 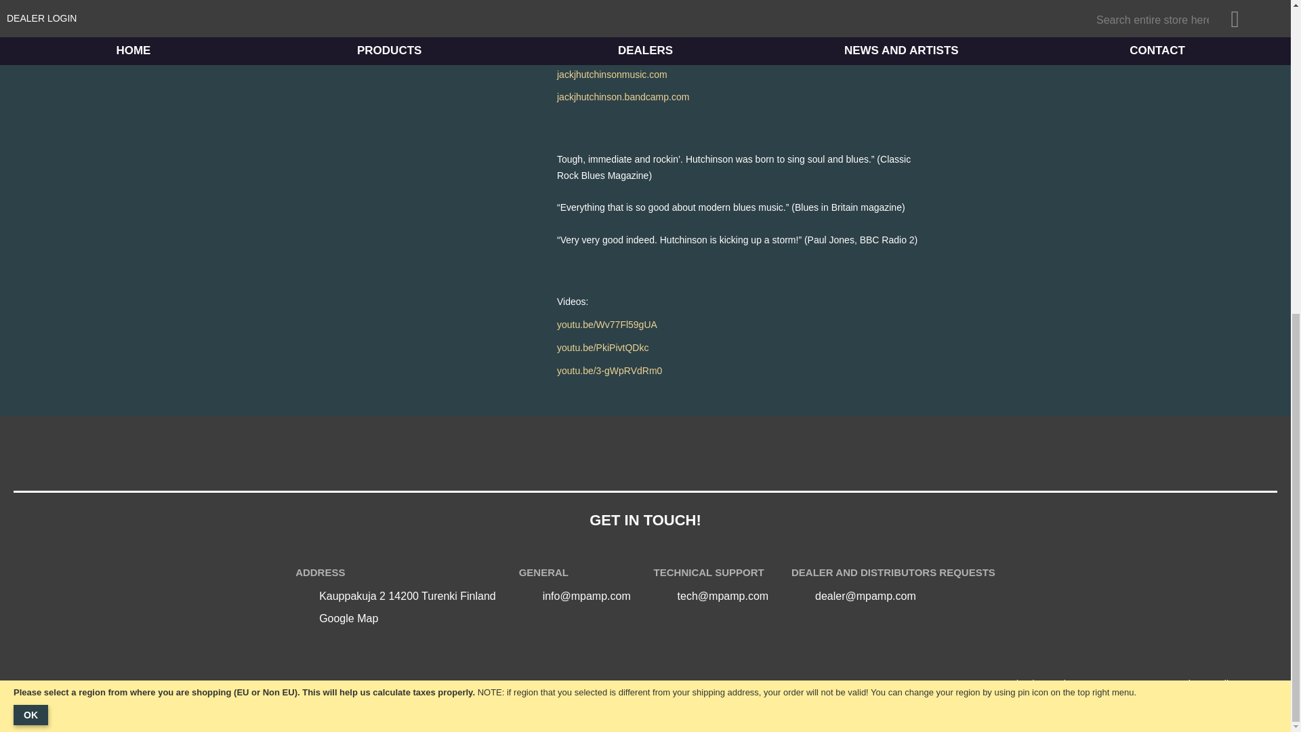 I want to click on OK, so click(x=30, y=170).